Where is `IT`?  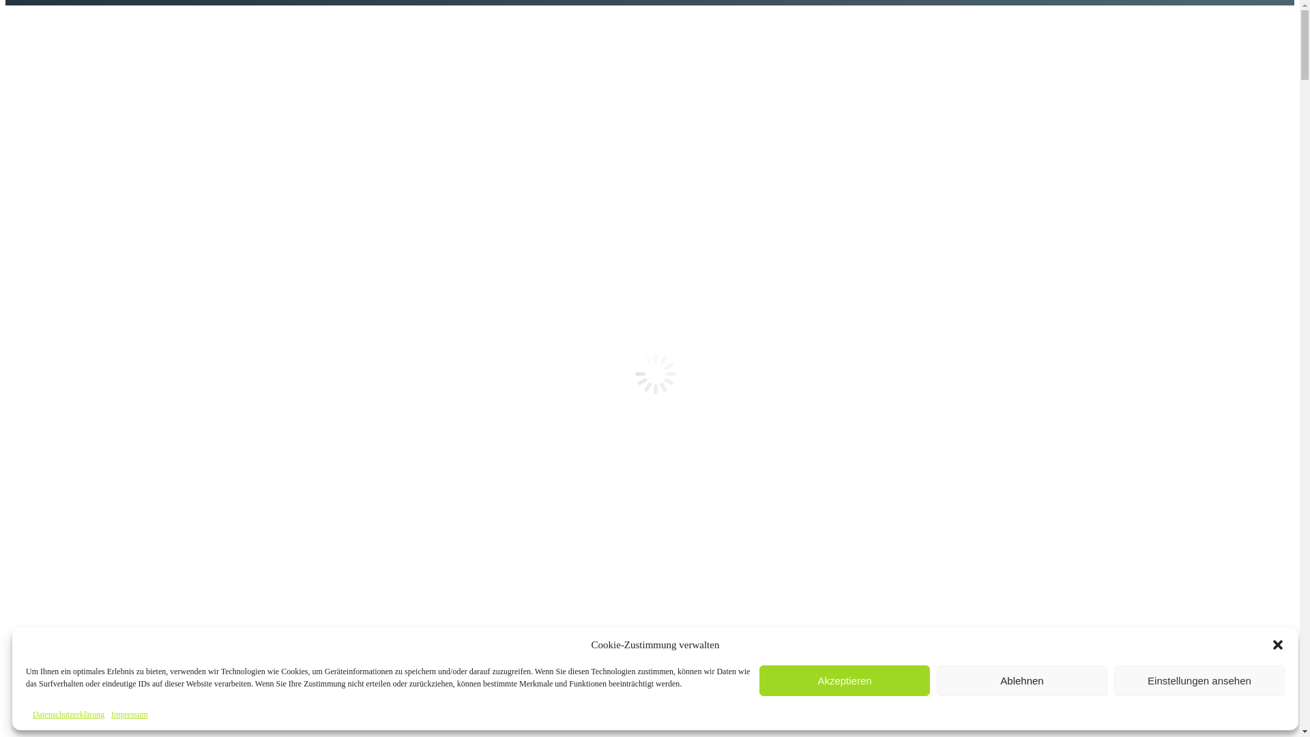 IT is located at coordinates (465, 16).